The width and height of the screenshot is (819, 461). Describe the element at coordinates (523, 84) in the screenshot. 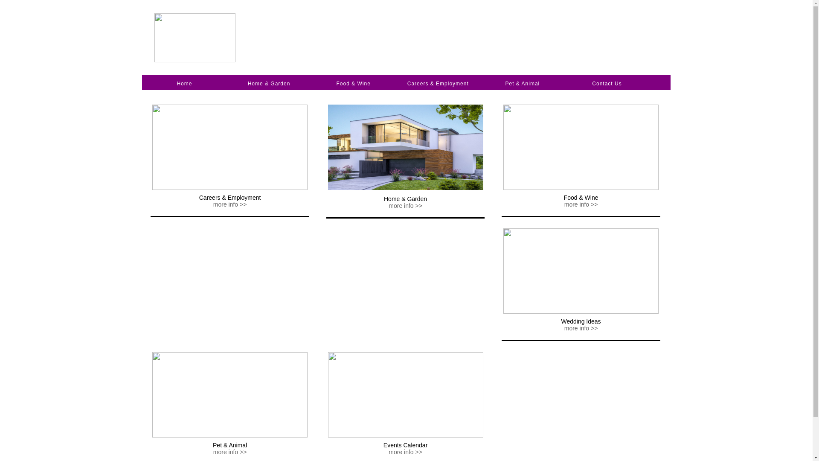

I see `Pet & Animal` at that location.